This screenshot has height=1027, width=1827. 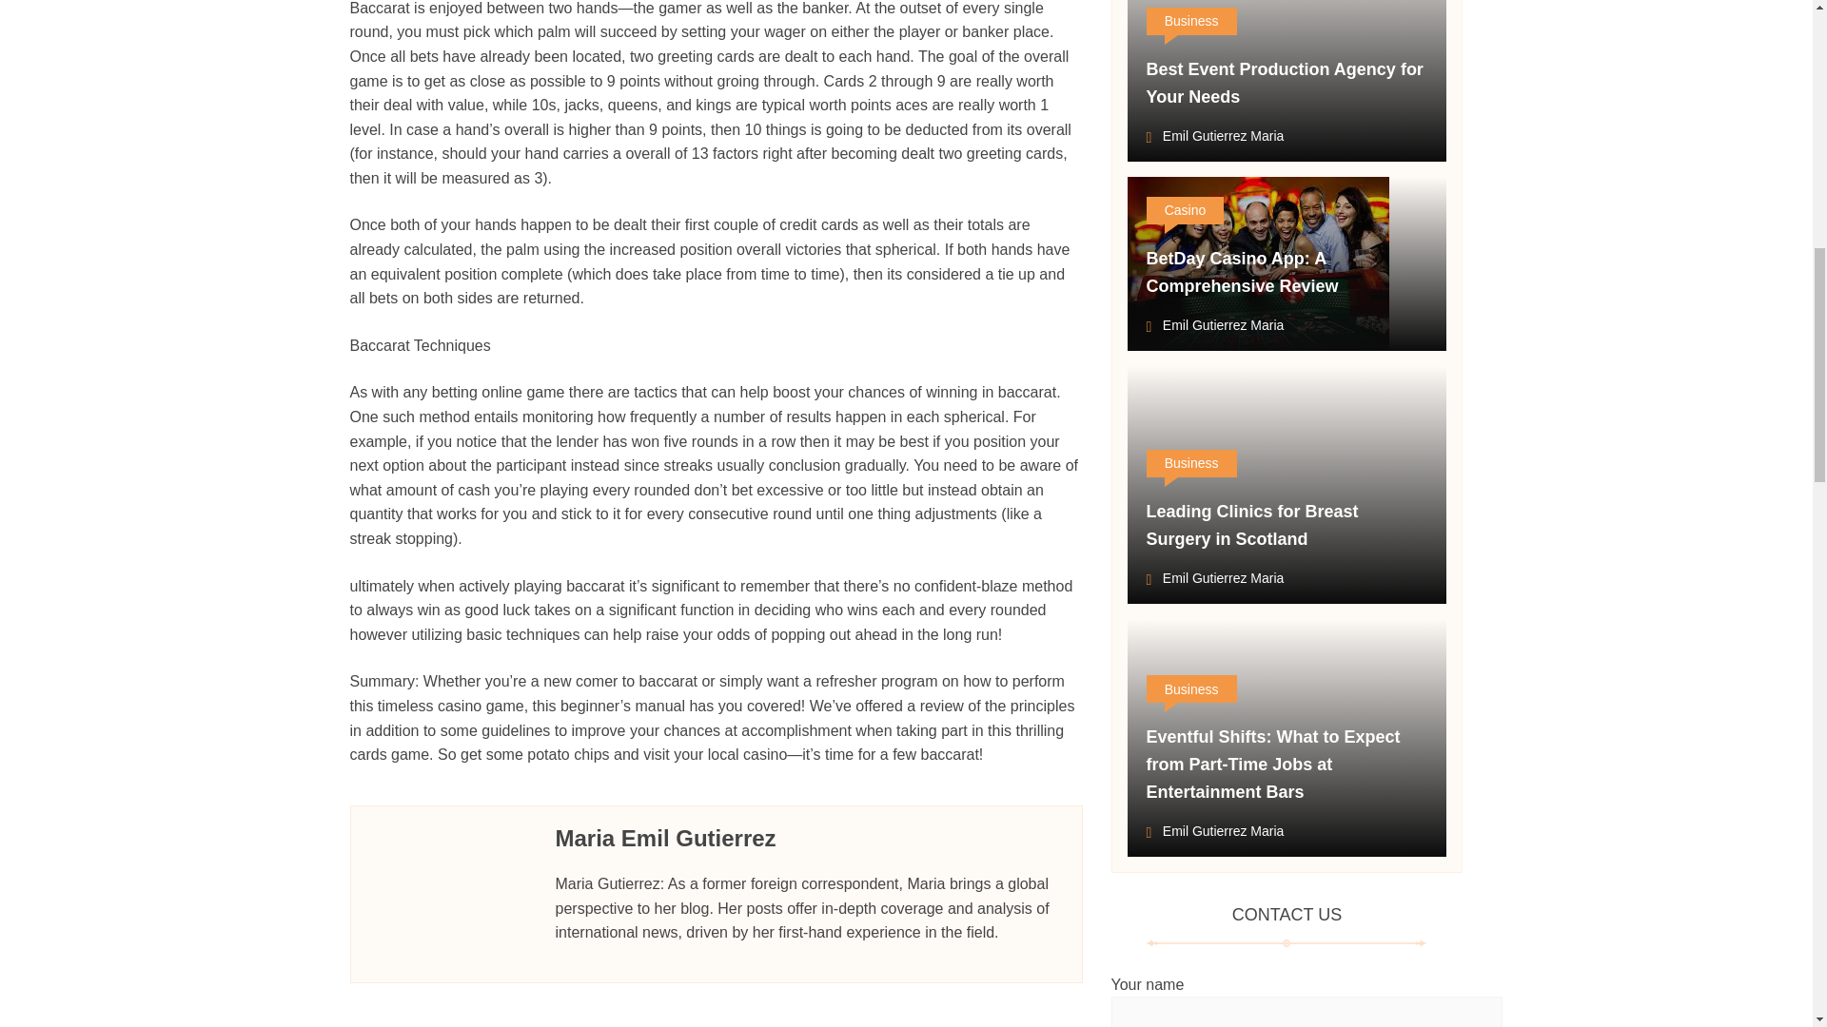 What do you see at coordinates (1190, 21) in the screenshot?
I see `Business` at bounding box center [1190, 21].